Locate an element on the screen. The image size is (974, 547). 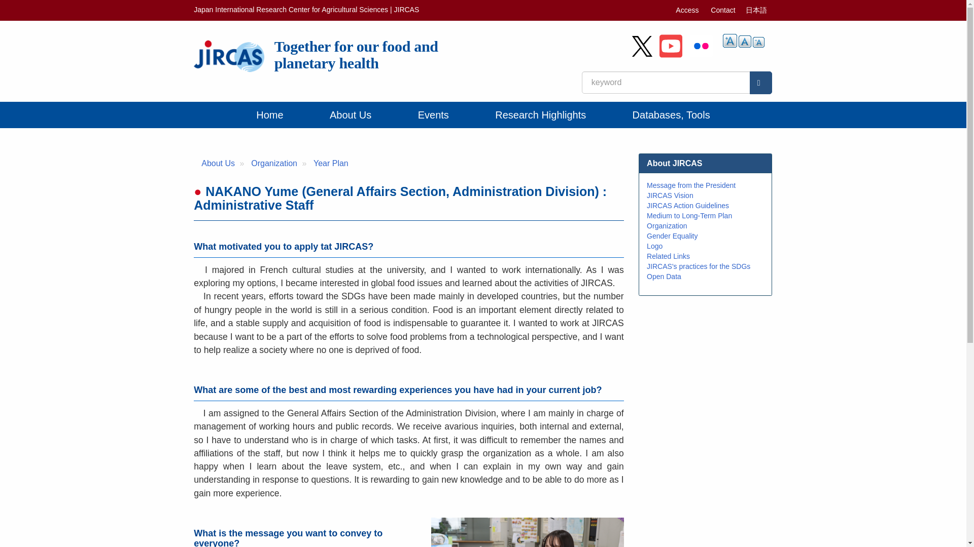
Databases, Tools is located at coordinates (671, 114).